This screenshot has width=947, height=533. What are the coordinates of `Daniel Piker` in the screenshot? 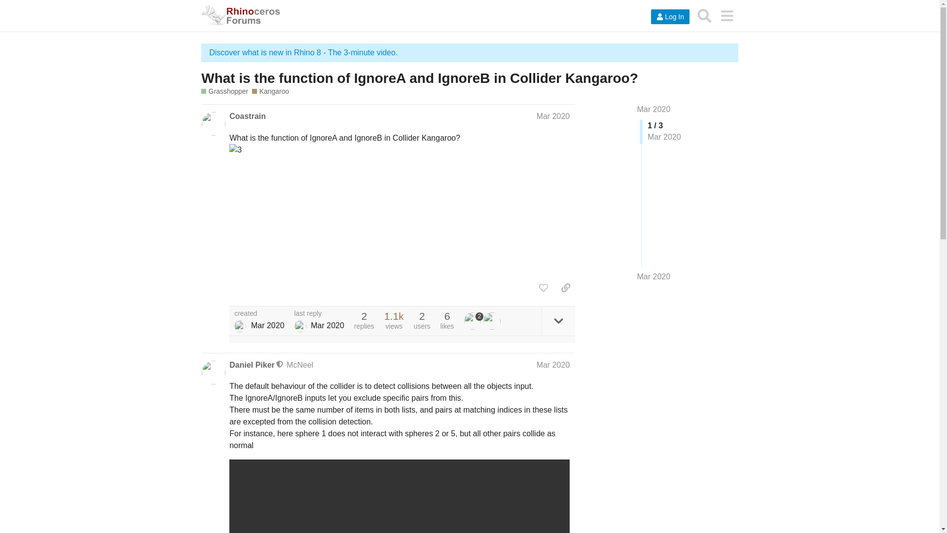 It's located at (252, 365).